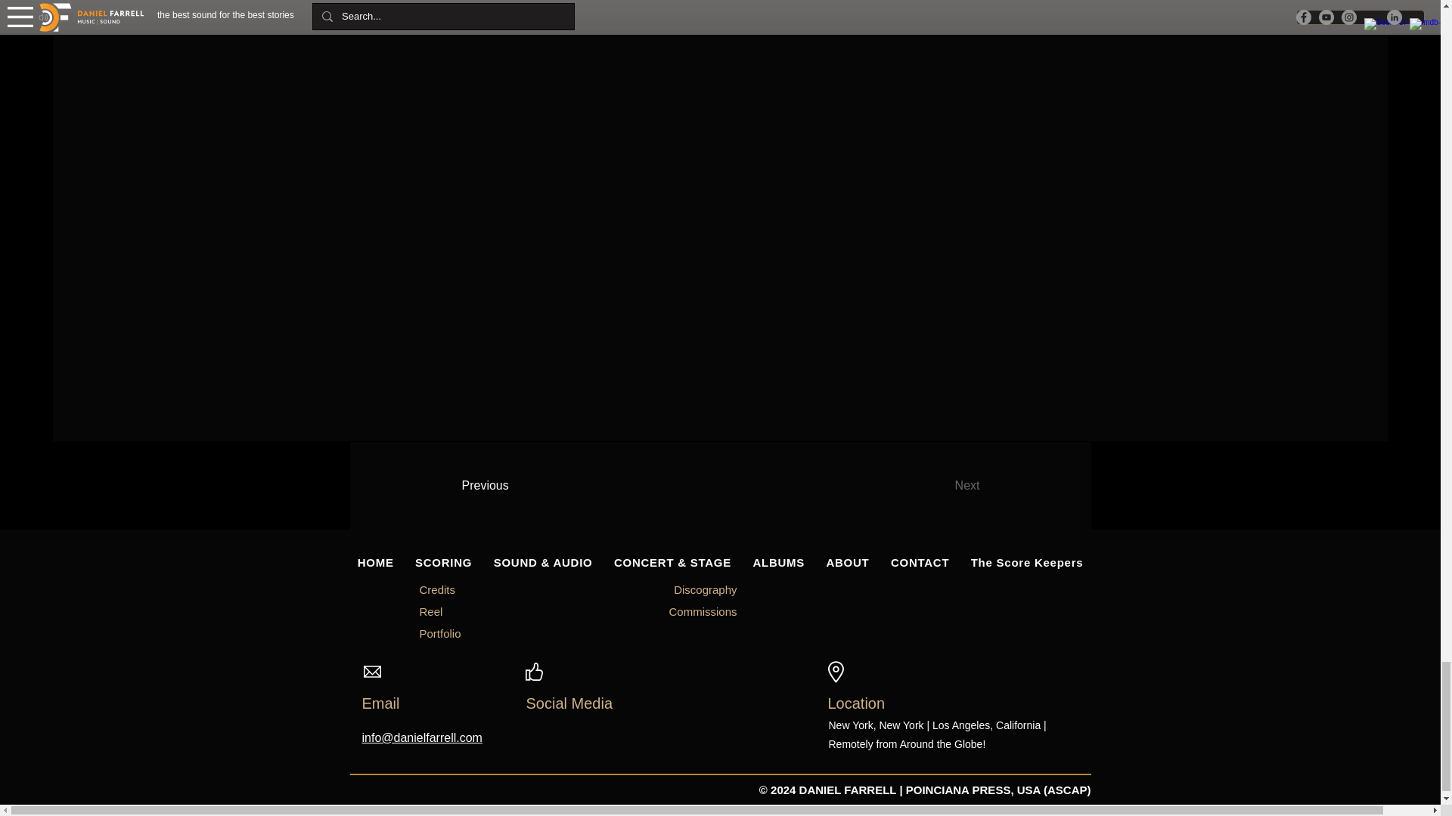 The image size is (1452, 816). I want to click on CONTACT, so click(920, 562).